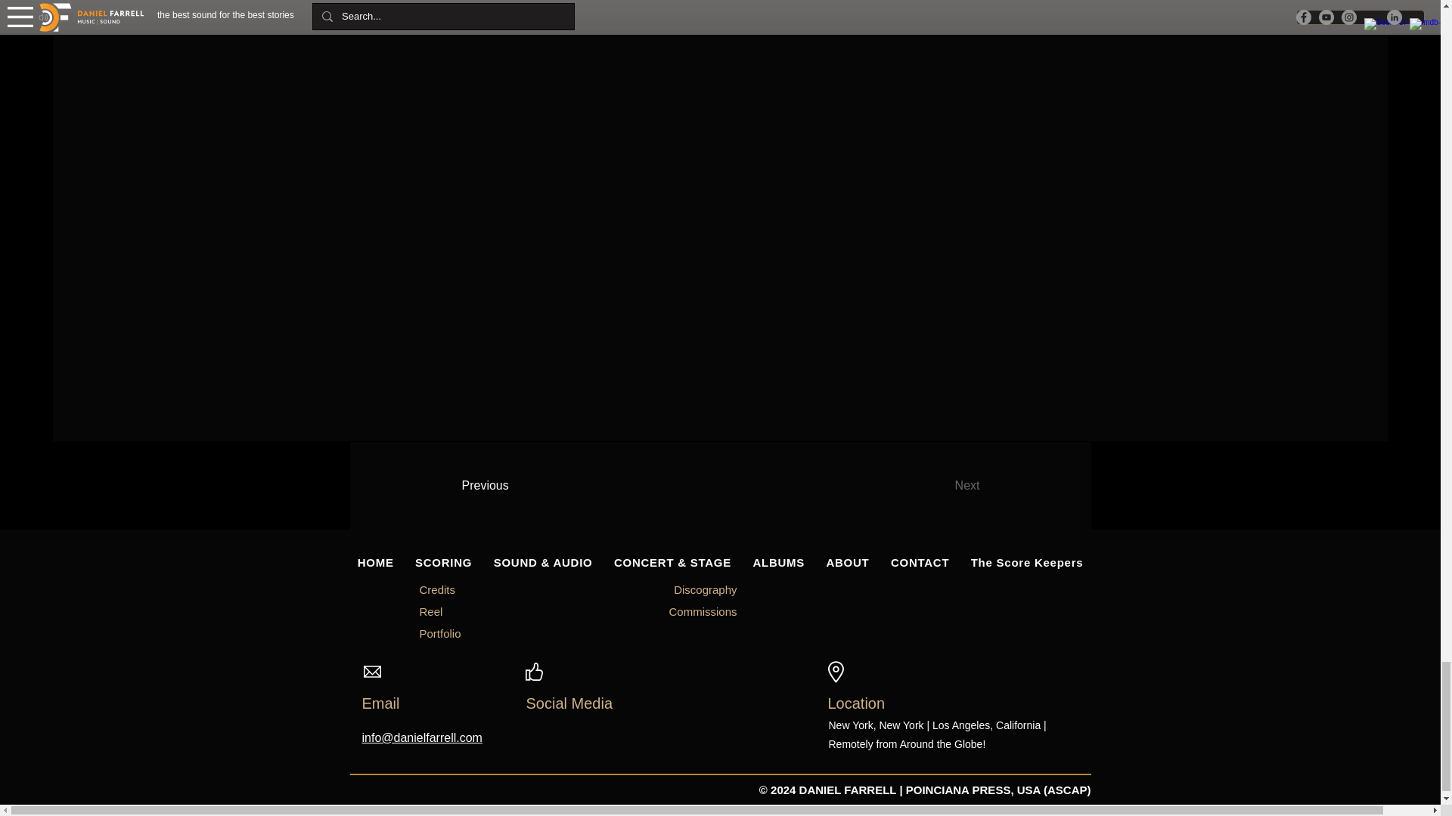 The image size is (1452, 816). I want to click on CONTACT, so click(920, 562).